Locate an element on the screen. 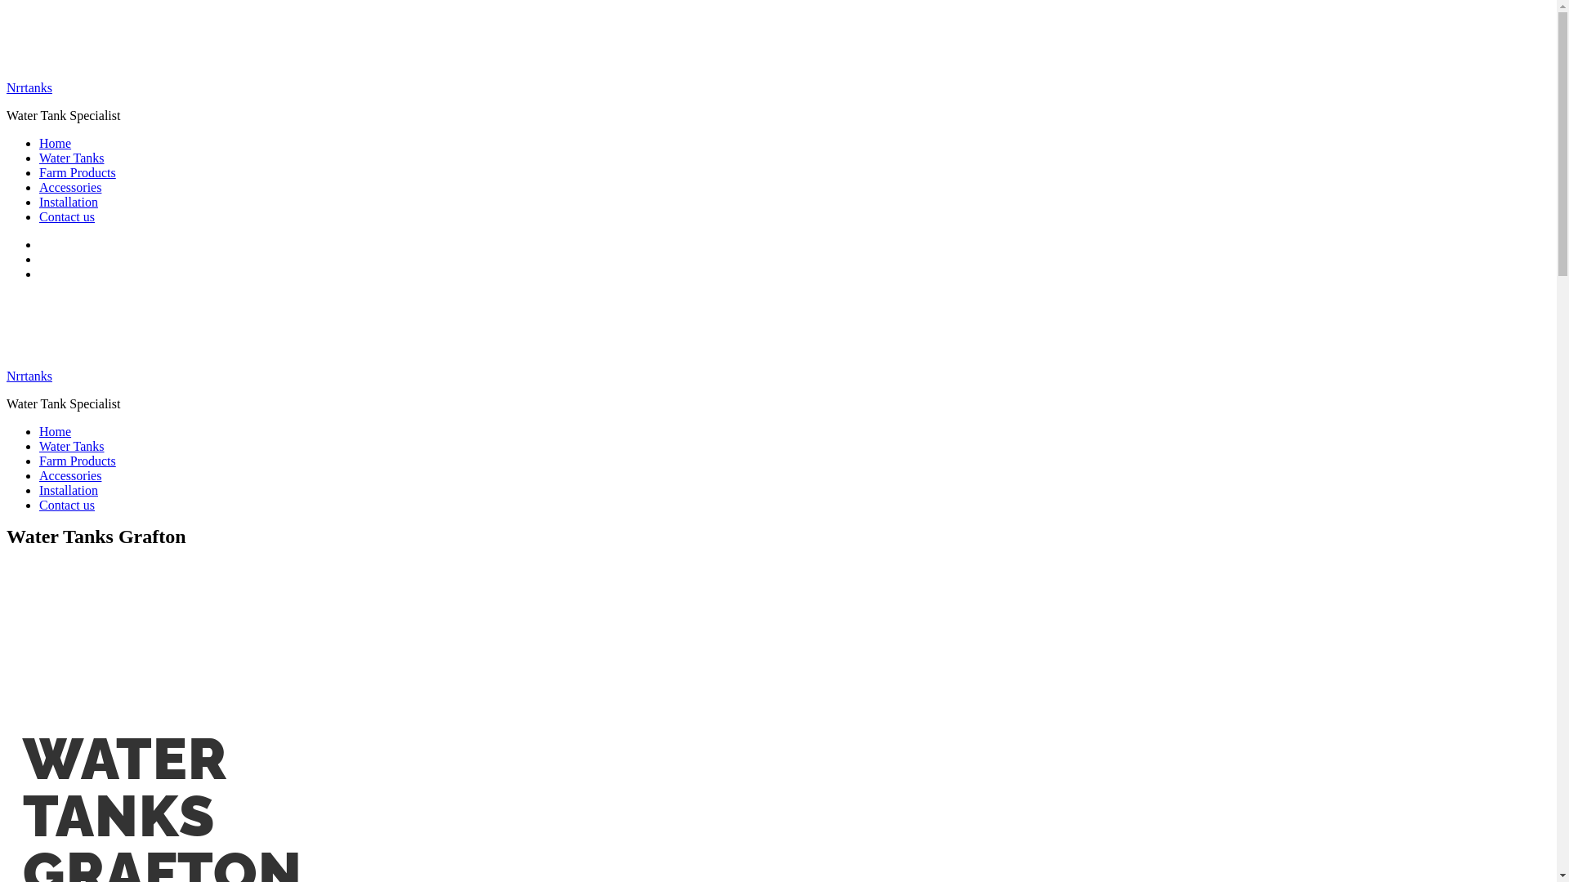 The image size is (1569, 882). Accessories is located at coordinates (70, 475).